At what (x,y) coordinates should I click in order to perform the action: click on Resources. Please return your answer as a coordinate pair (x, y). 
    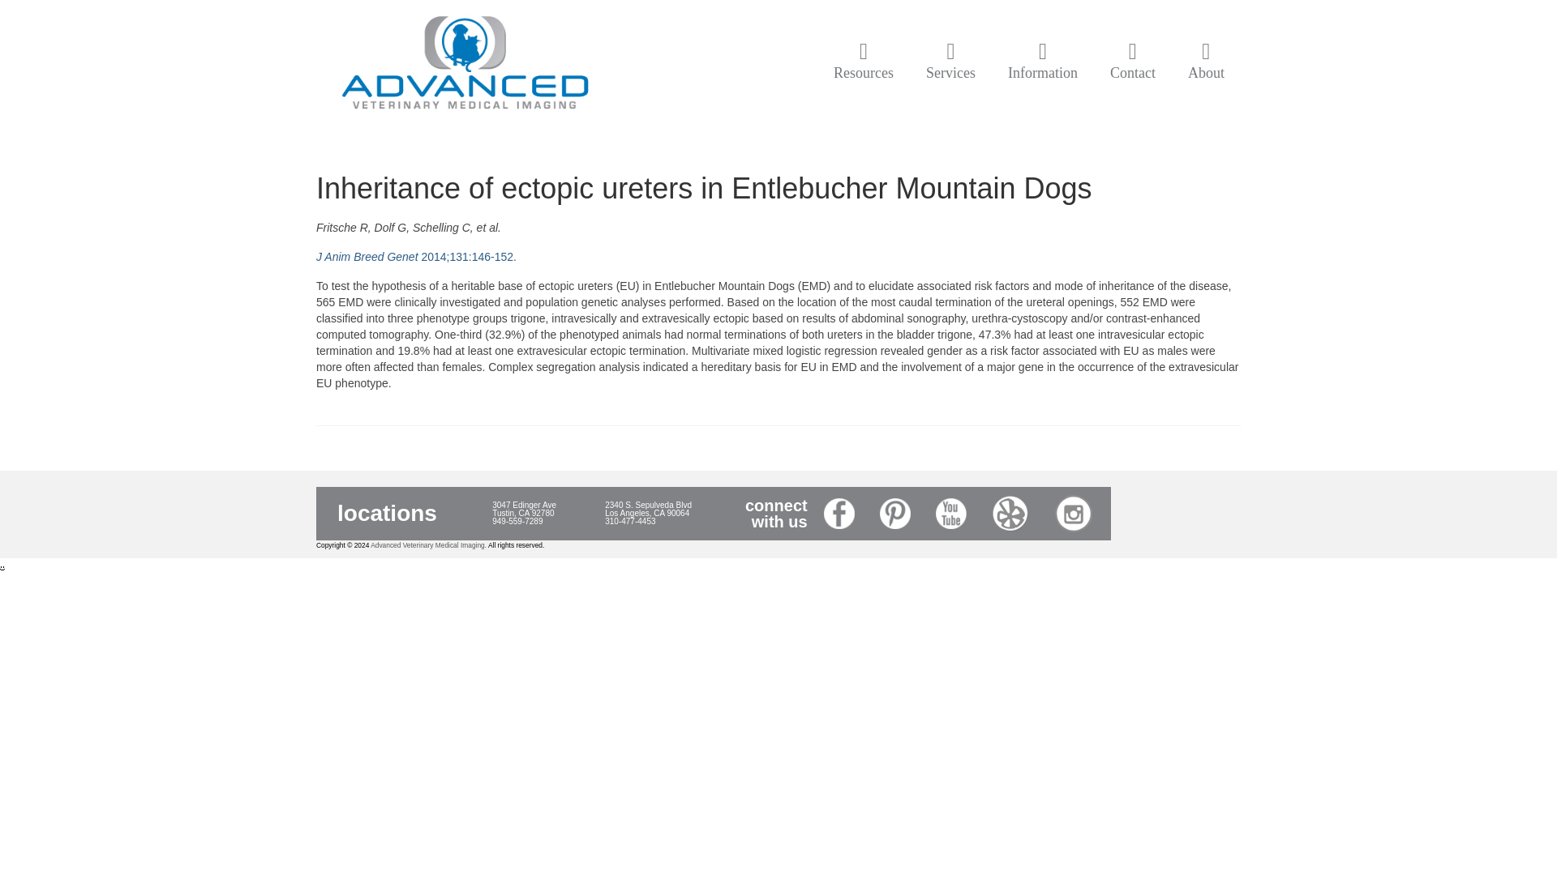
    Looking at the image, I should click on (863, 62).